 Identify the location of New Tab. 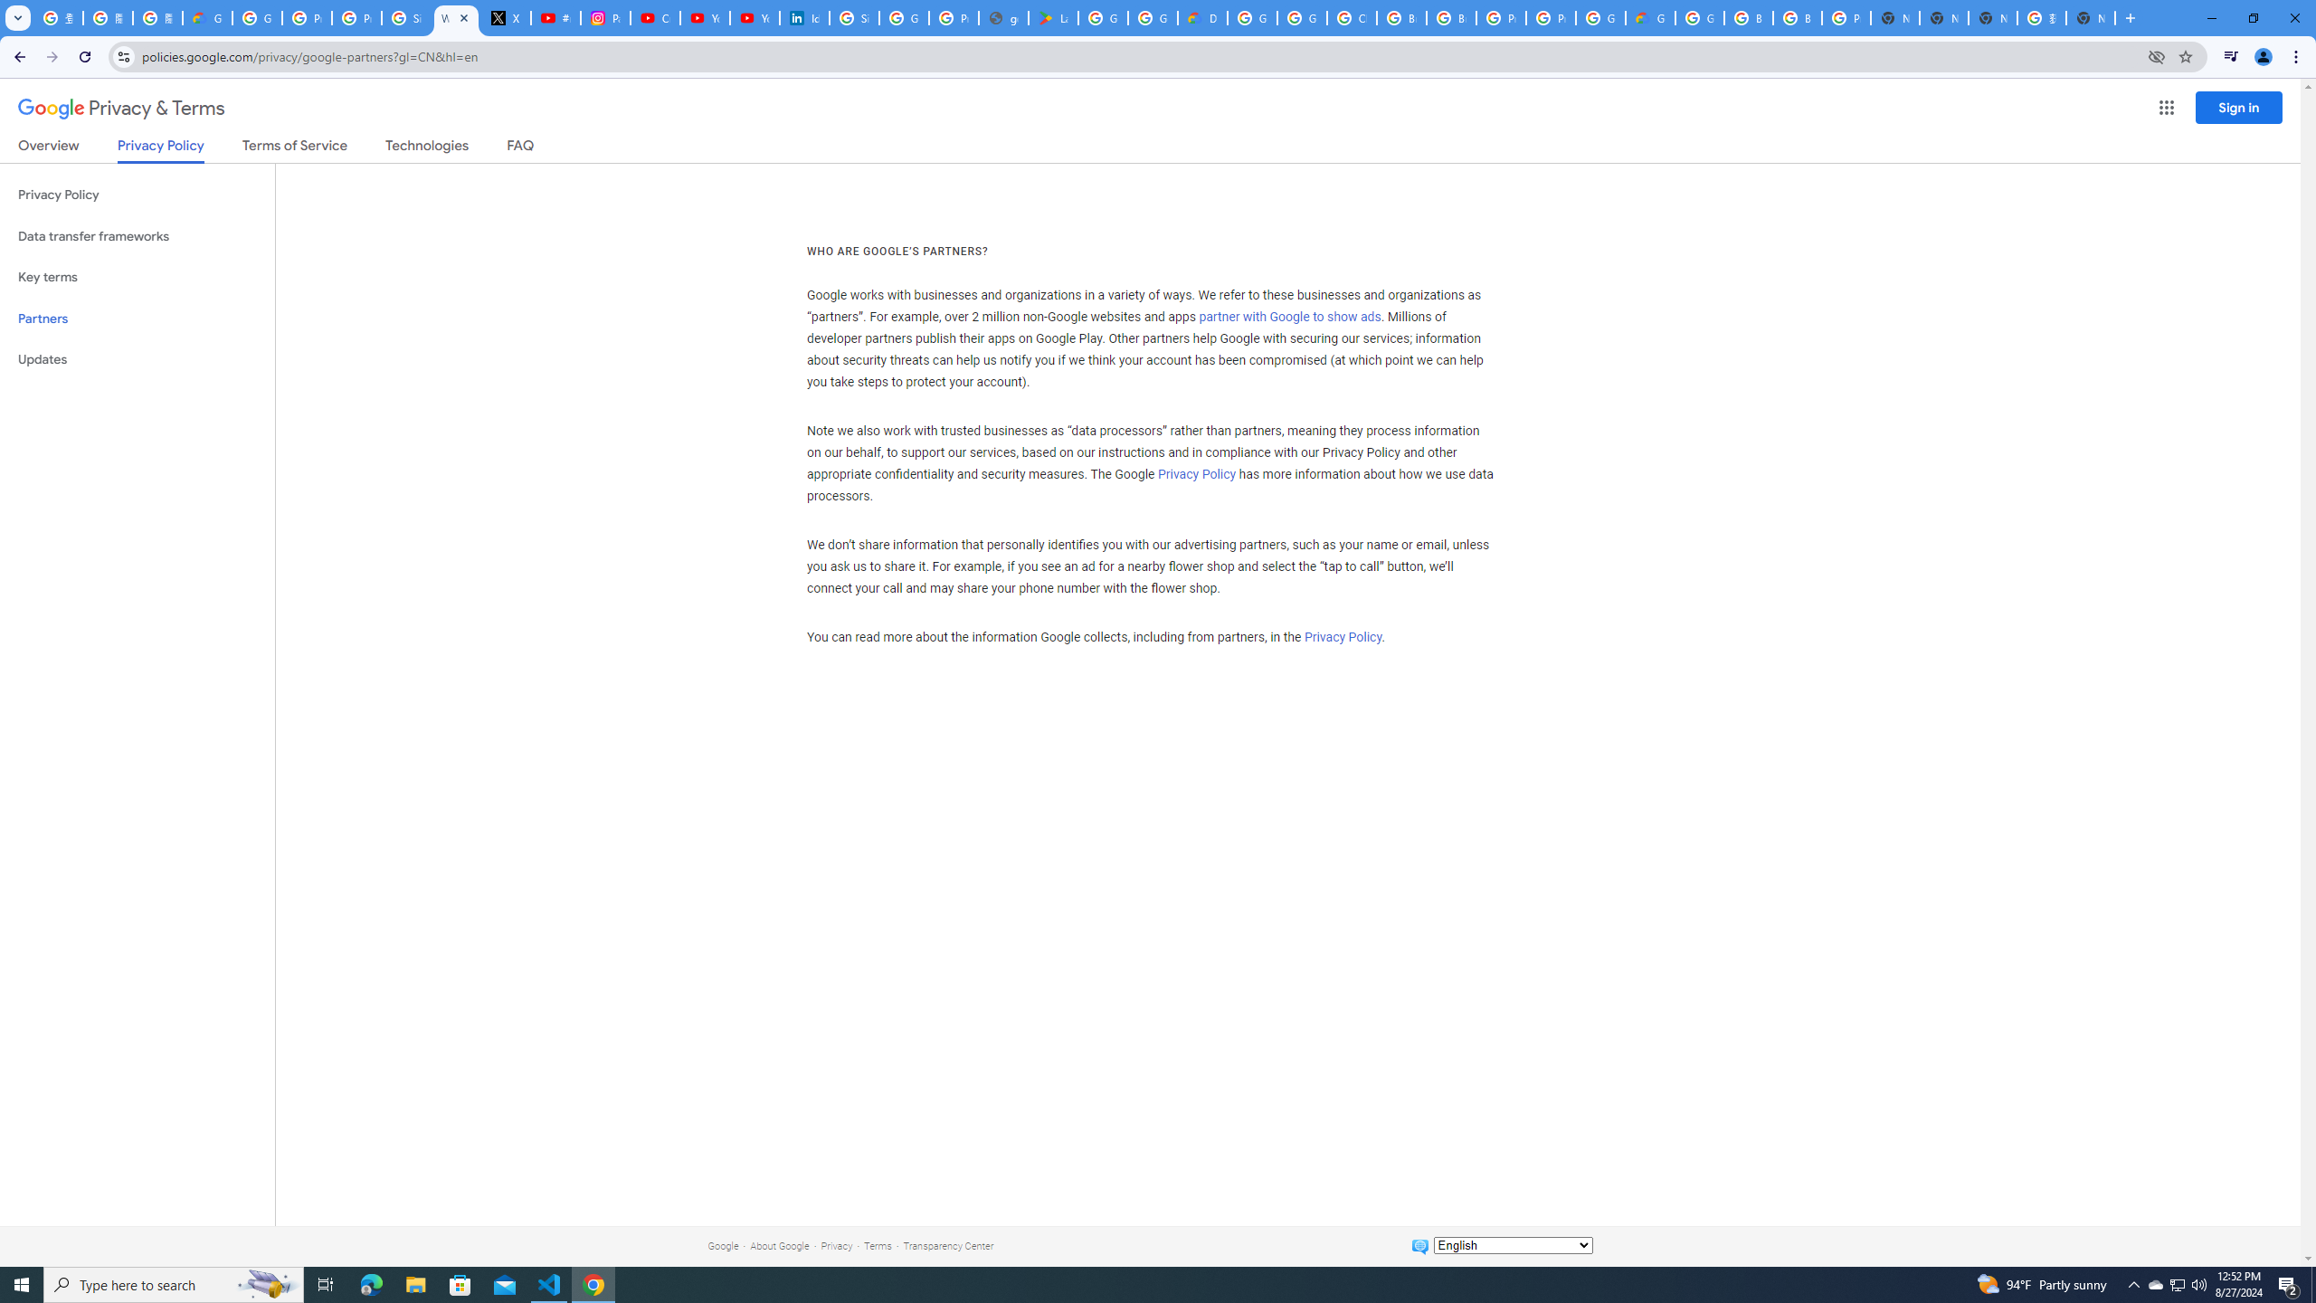
(1894, 18).